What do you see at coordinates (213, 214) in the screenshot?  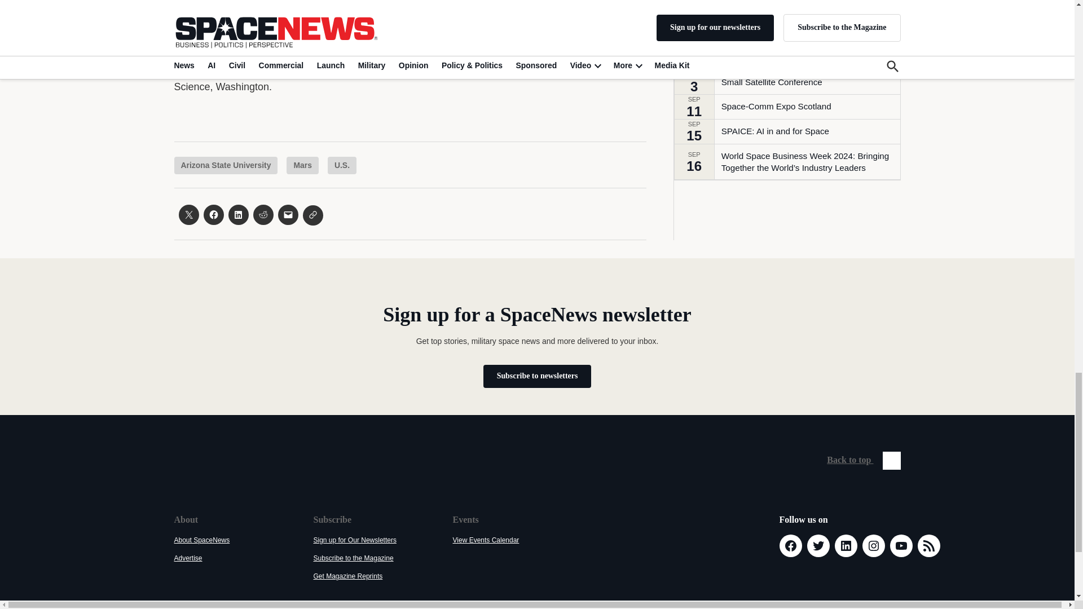 I see `Click to share on Facebook` at bounding box center [213, 214].